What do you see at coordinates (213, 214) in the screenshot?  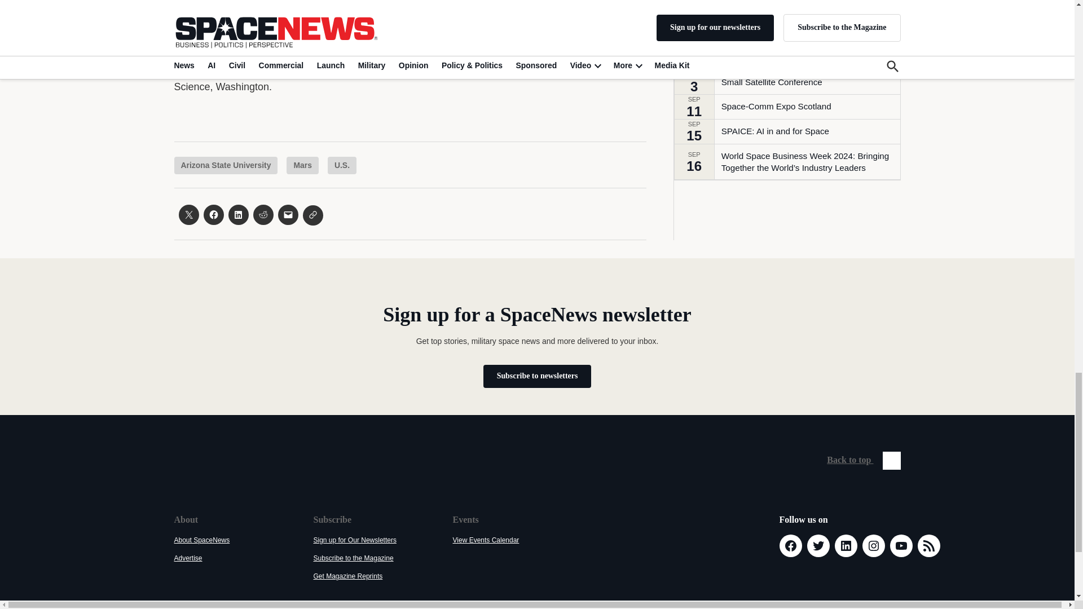 I see `Click to share on Facebook` at bounding box center [213, 214].